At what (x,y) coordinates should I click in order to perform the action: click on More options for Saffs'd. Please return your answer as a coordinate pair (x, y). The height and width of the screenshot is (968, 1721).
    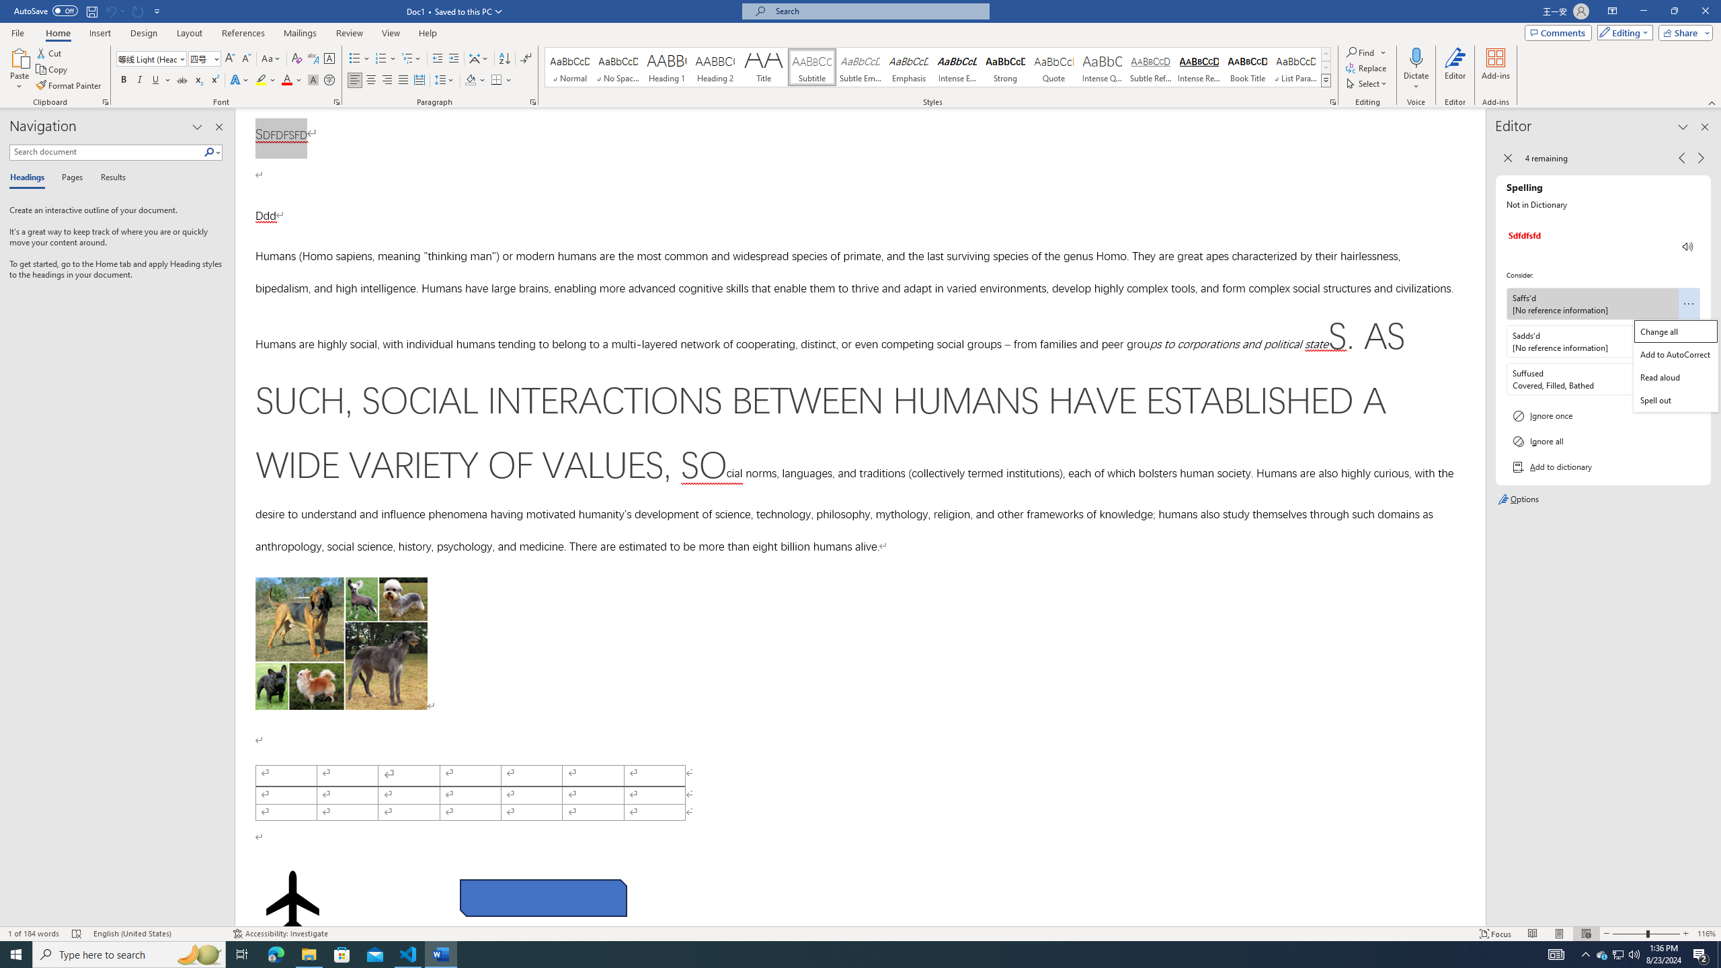
    Looking at the image, I should click on (1689, 304).